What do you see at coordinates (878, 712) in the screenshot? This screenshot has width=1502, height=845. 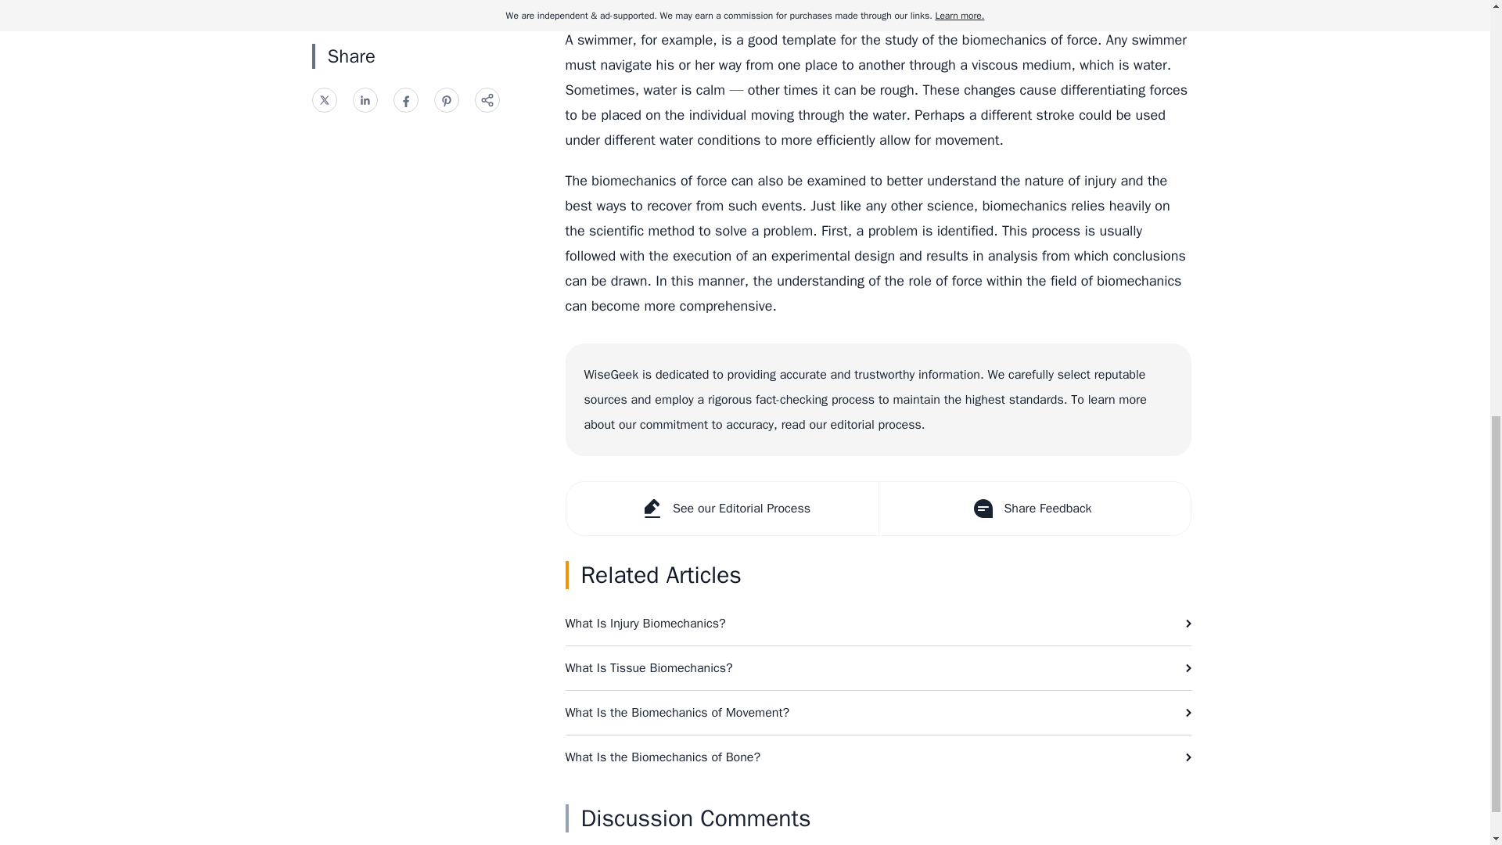 I see `What Is the Biomechanics of Movement?` at bounding box center [878, 712].